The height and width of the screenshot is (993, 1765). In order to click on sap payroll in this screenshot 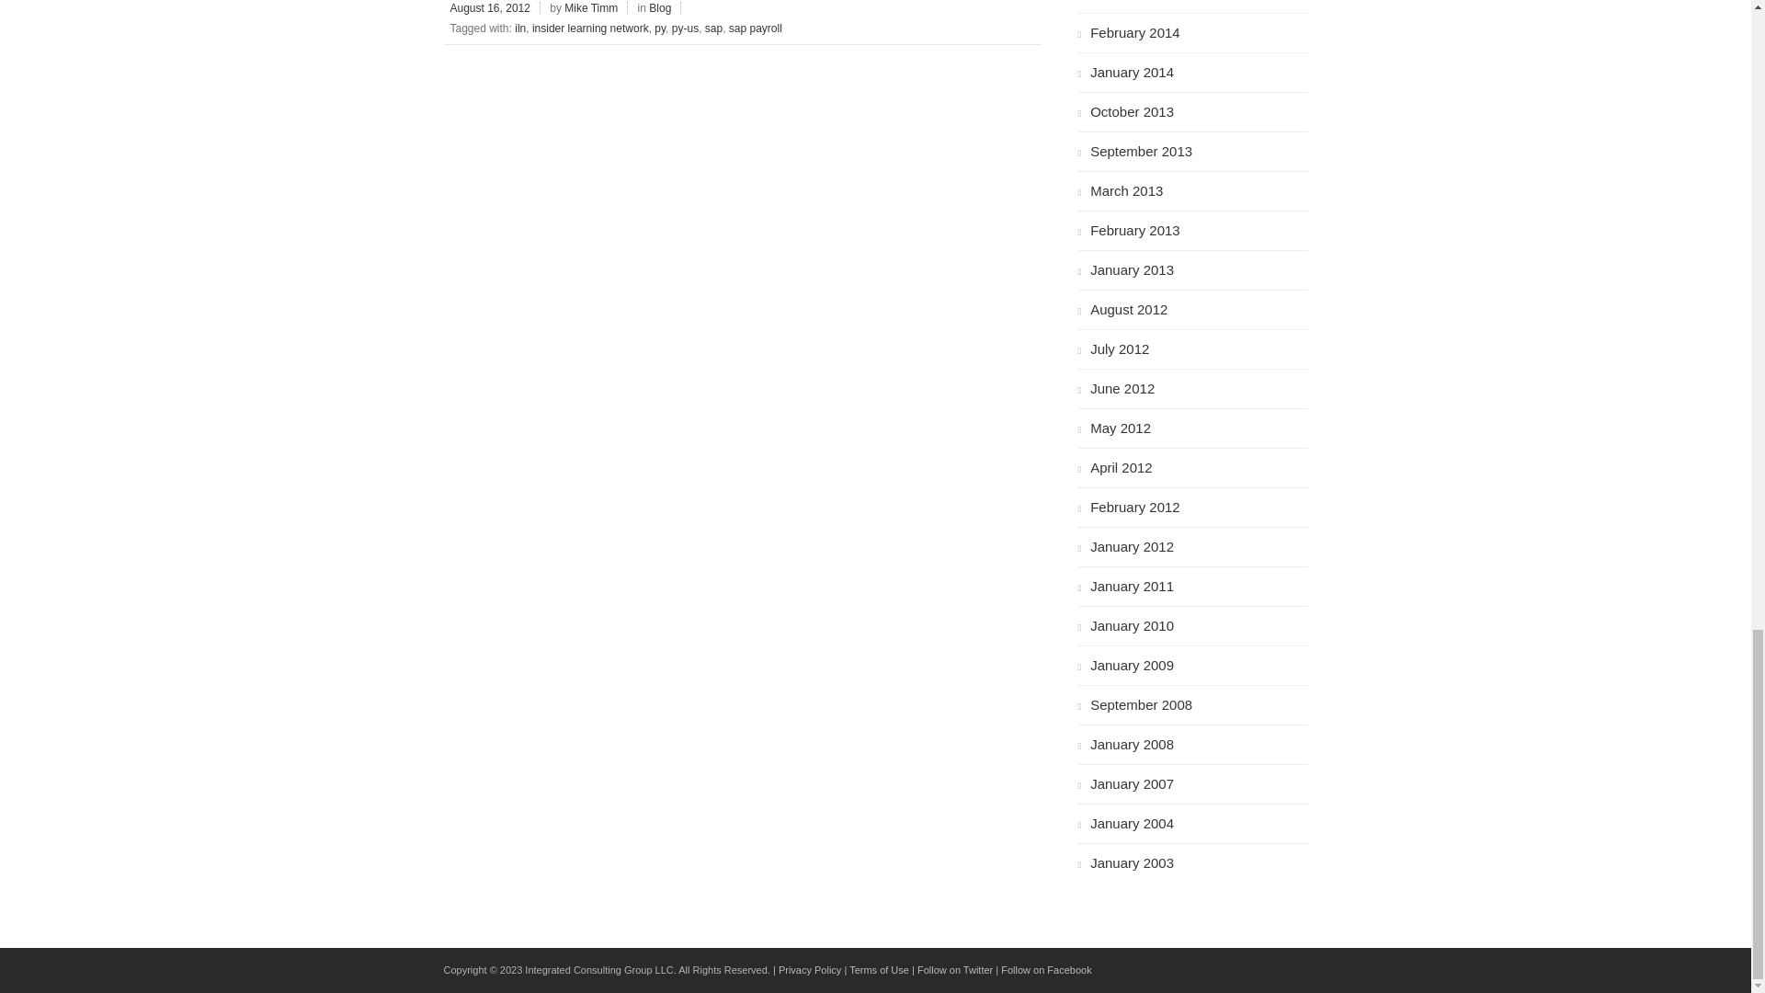, I will do `click(755, 28)`.